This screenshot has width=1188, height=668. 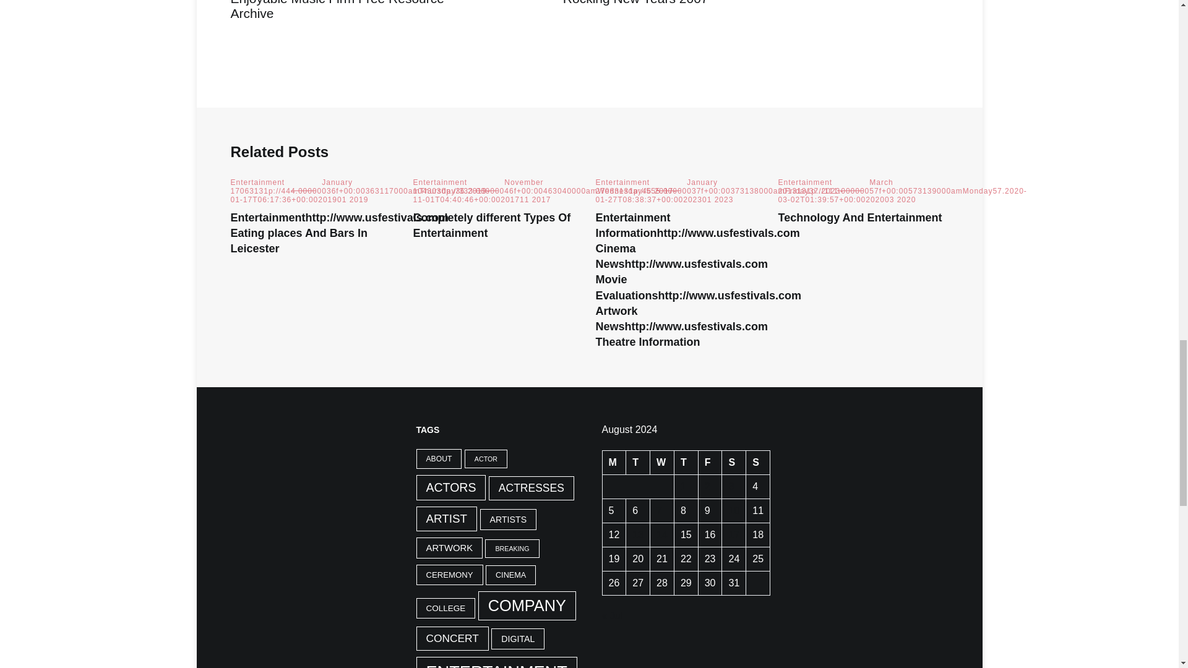 What do you see at coordinates (757, 463) in the screenshot?
I see `Sunday` at bounding box center [757, 463].